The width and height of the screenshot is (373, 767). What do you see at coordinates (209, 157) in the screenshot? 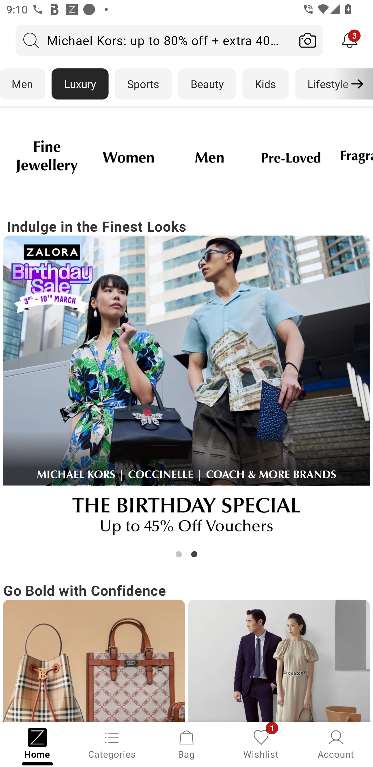
I see `Campaign banner` at bounding box center [209, 157].